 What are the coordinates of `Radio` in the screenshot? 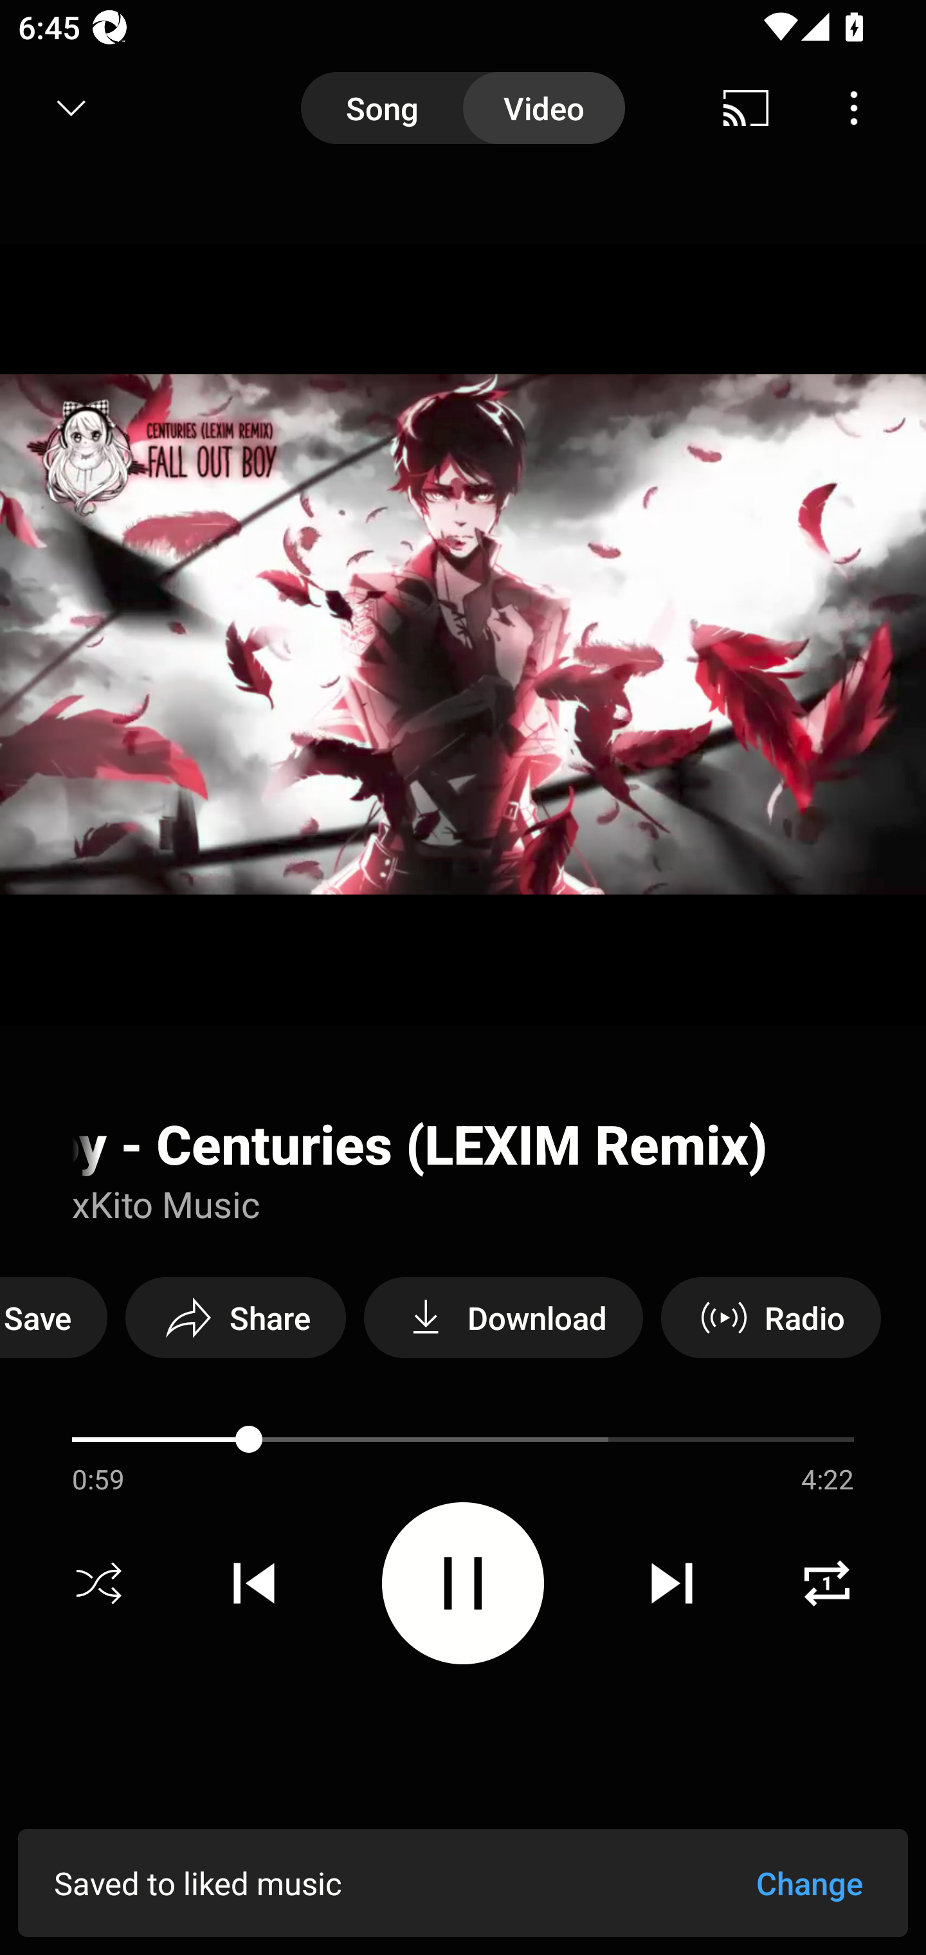 It's located at (770, 1317).